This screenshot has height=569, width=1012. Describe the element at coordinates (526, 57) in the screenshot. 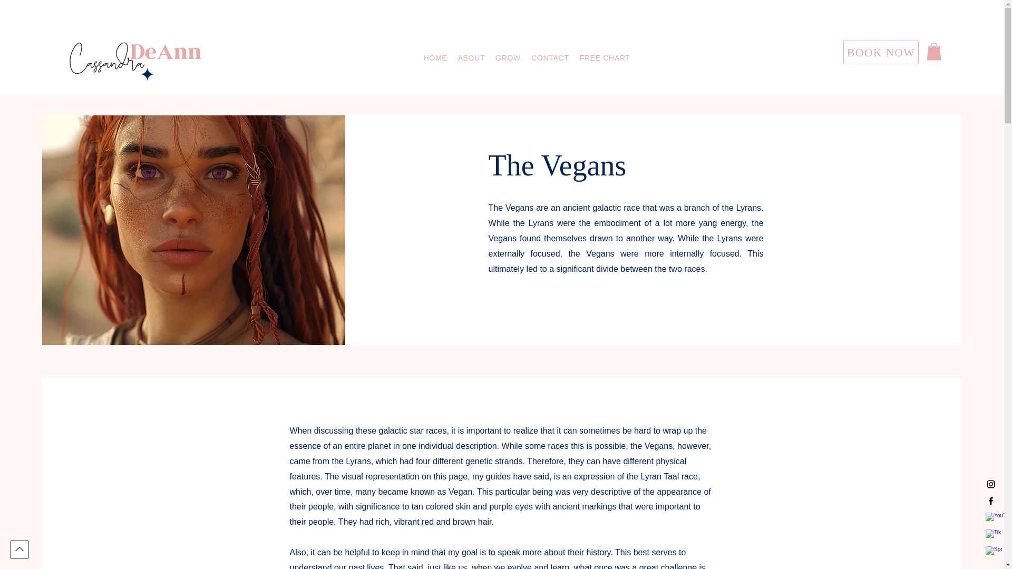

I see `FREE CHART` at that location.